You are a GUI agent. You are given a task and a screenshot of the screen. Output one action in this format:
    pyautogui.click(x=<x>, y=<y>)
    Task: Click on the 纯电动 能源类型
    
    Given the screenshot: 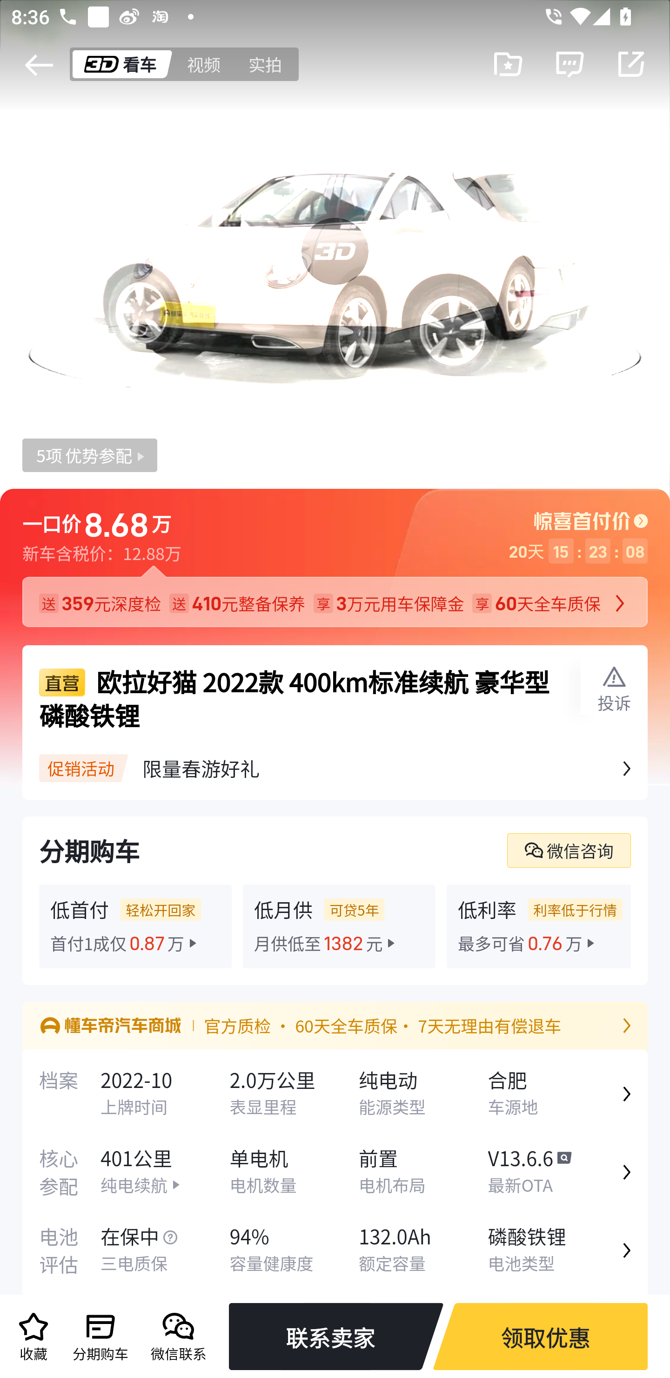 What is the action you would take?
    pyautogui.click(x=423, y=1094)
    